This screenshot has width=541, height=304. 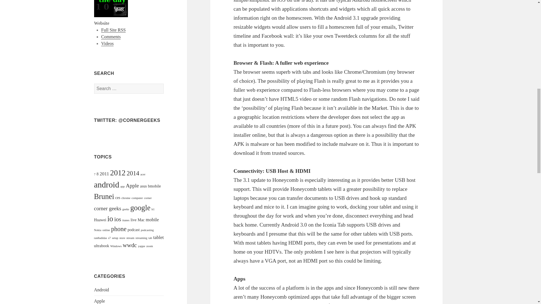 I want to click on app, so click(x=122, y=186).